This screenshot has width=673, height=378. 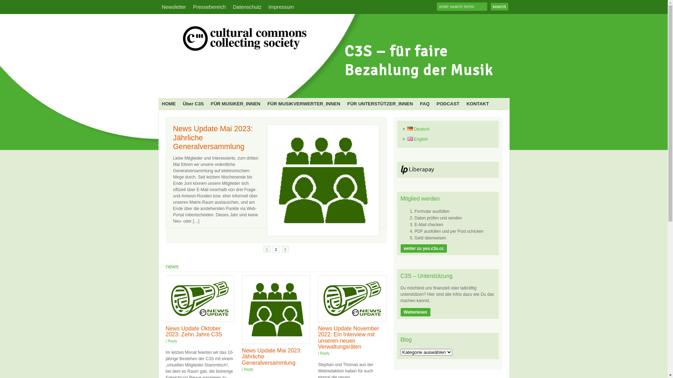 I want to click on News Update Oktober 2023: Zehn Jahre C3S, so click(x=193, y=332).